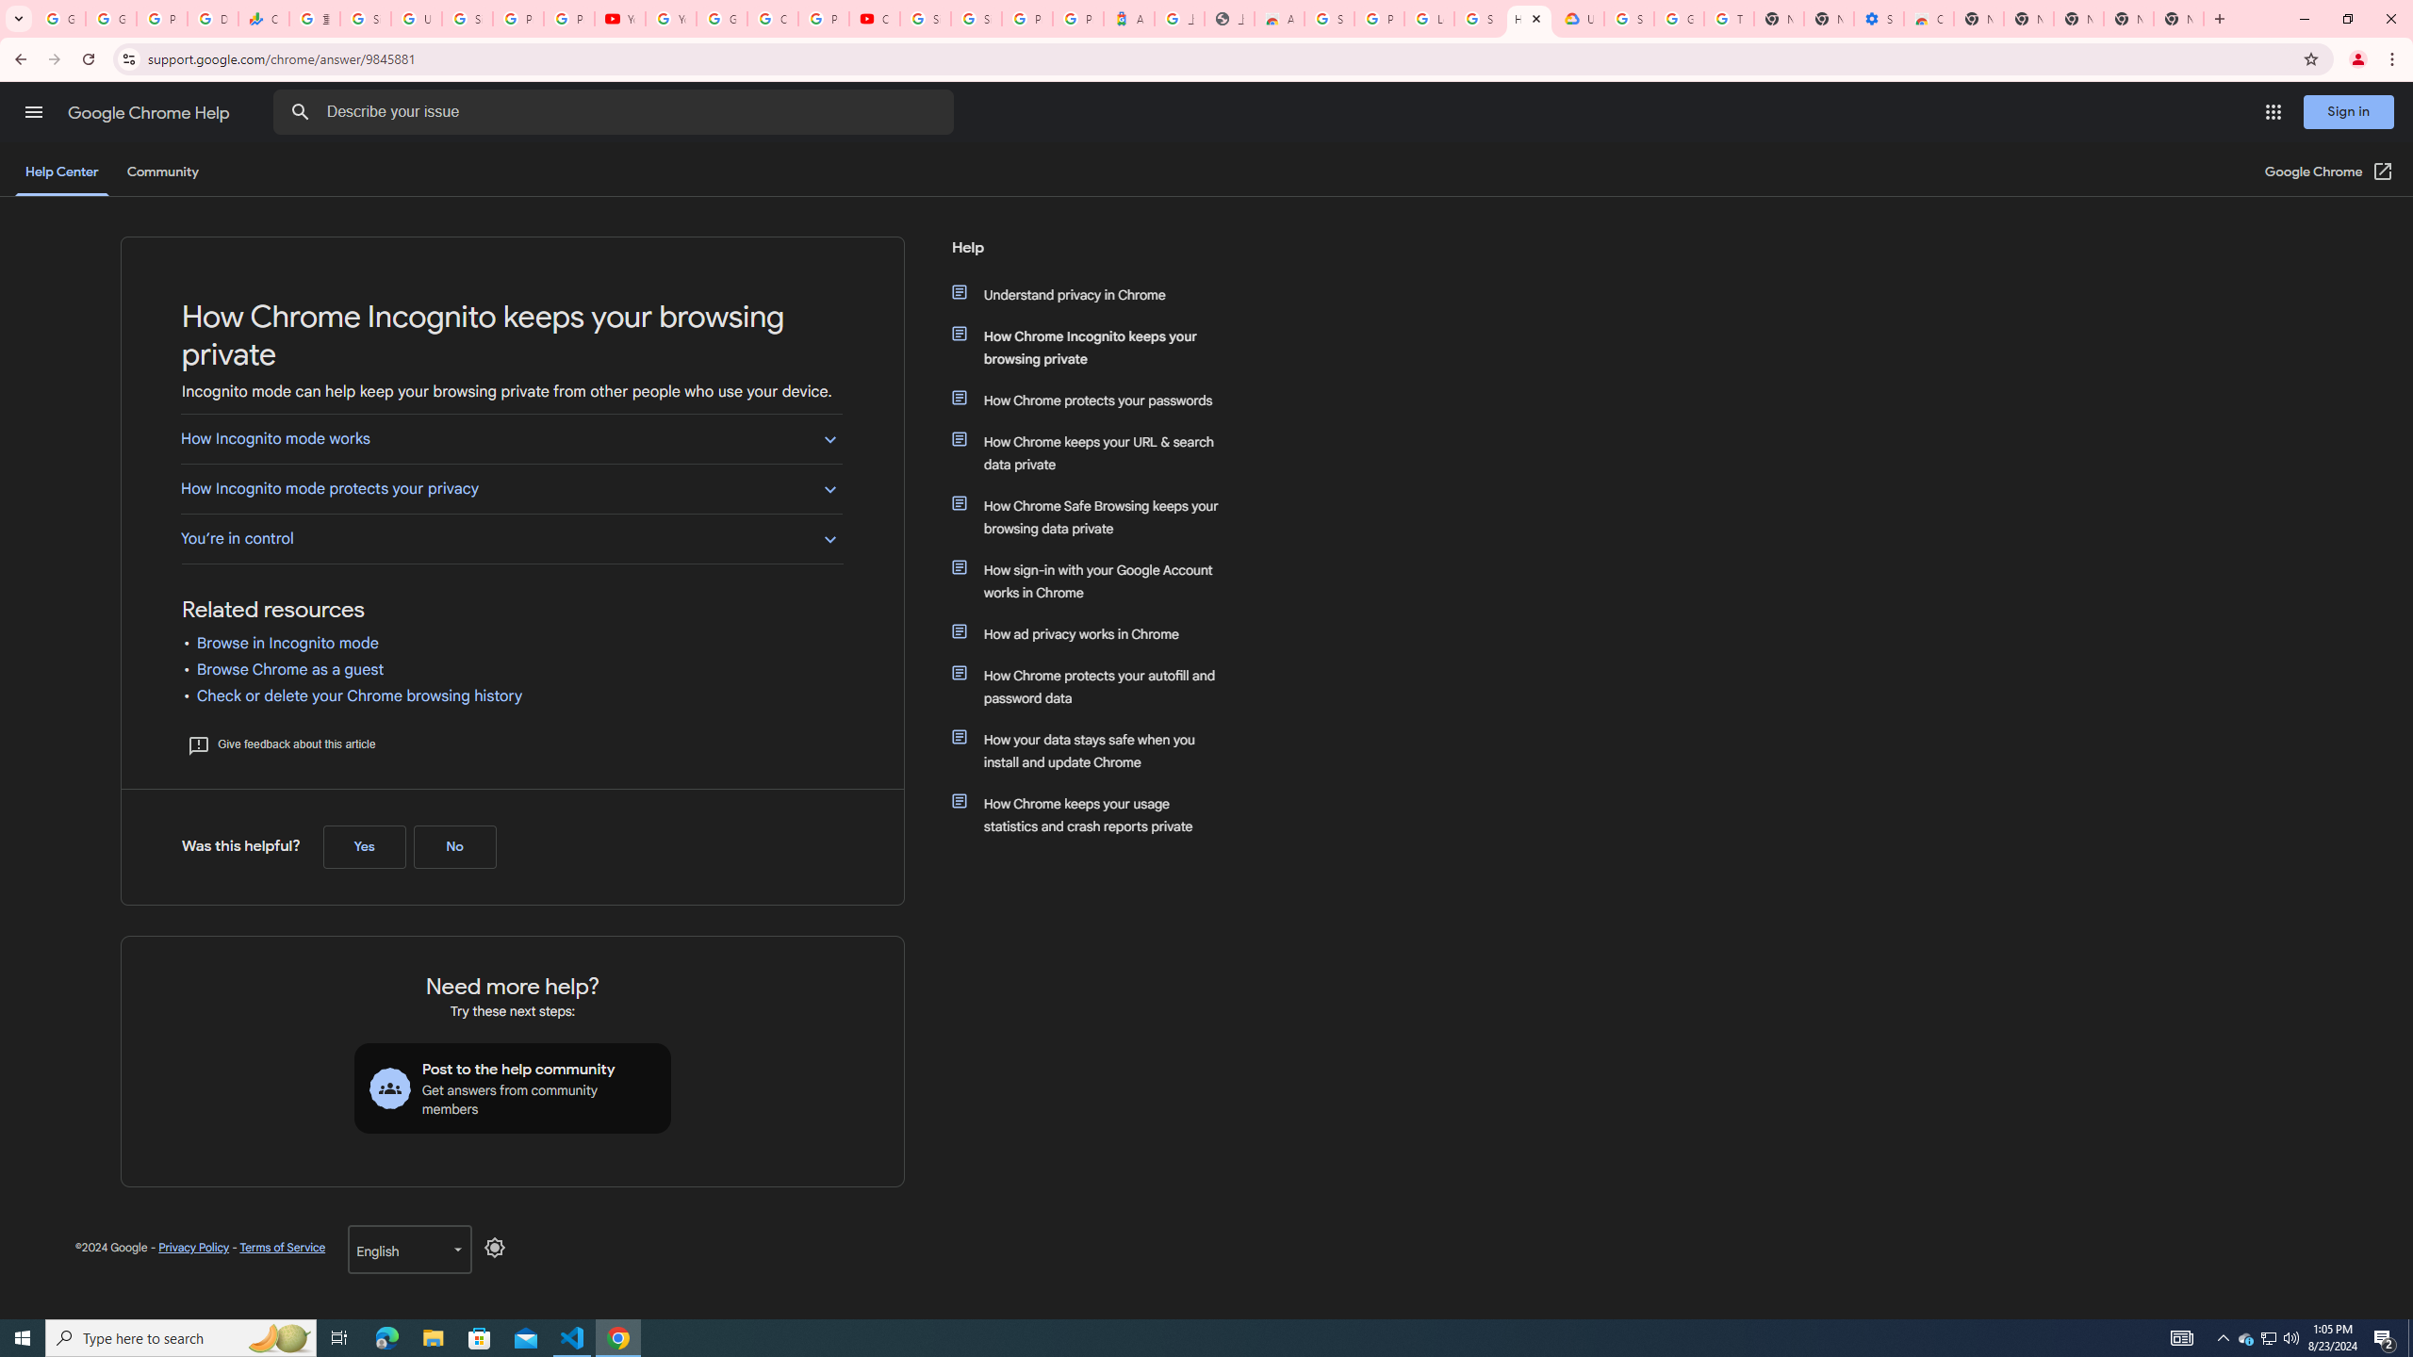 The image size is (2413, 1357). I want to click on How Chrome Incognito keeps your browsing private, so click(1096, 348).